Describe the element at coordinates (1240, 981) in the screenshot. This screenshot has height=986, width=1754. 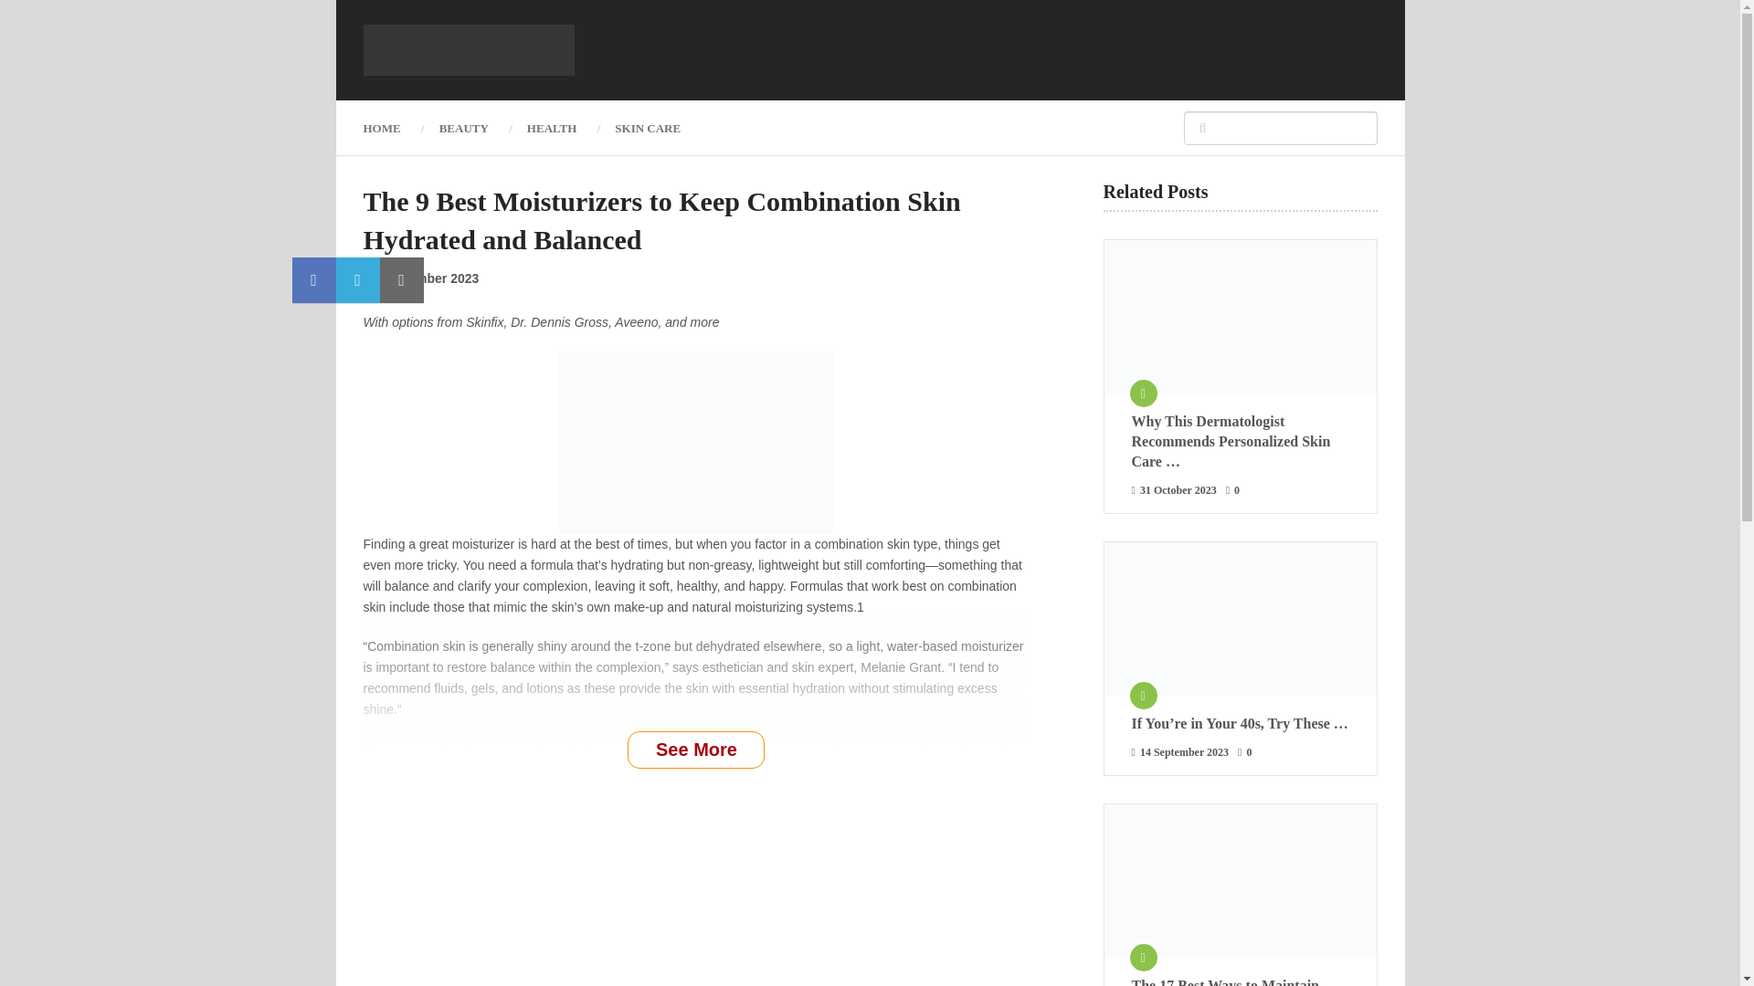
I see `The 17 Best Ways to Maintain Weight Loss` at that location.